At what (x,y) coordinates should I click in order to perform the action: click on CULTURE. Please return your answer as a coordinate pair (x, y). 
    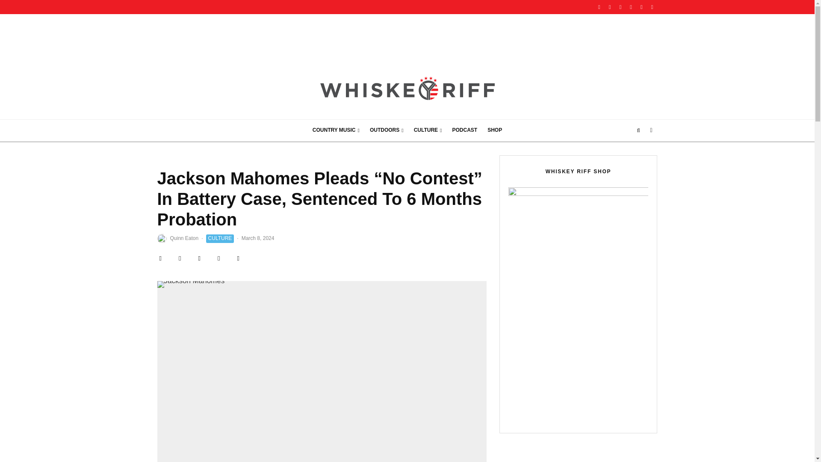
    Looking at the image, I should click on (428, 130).